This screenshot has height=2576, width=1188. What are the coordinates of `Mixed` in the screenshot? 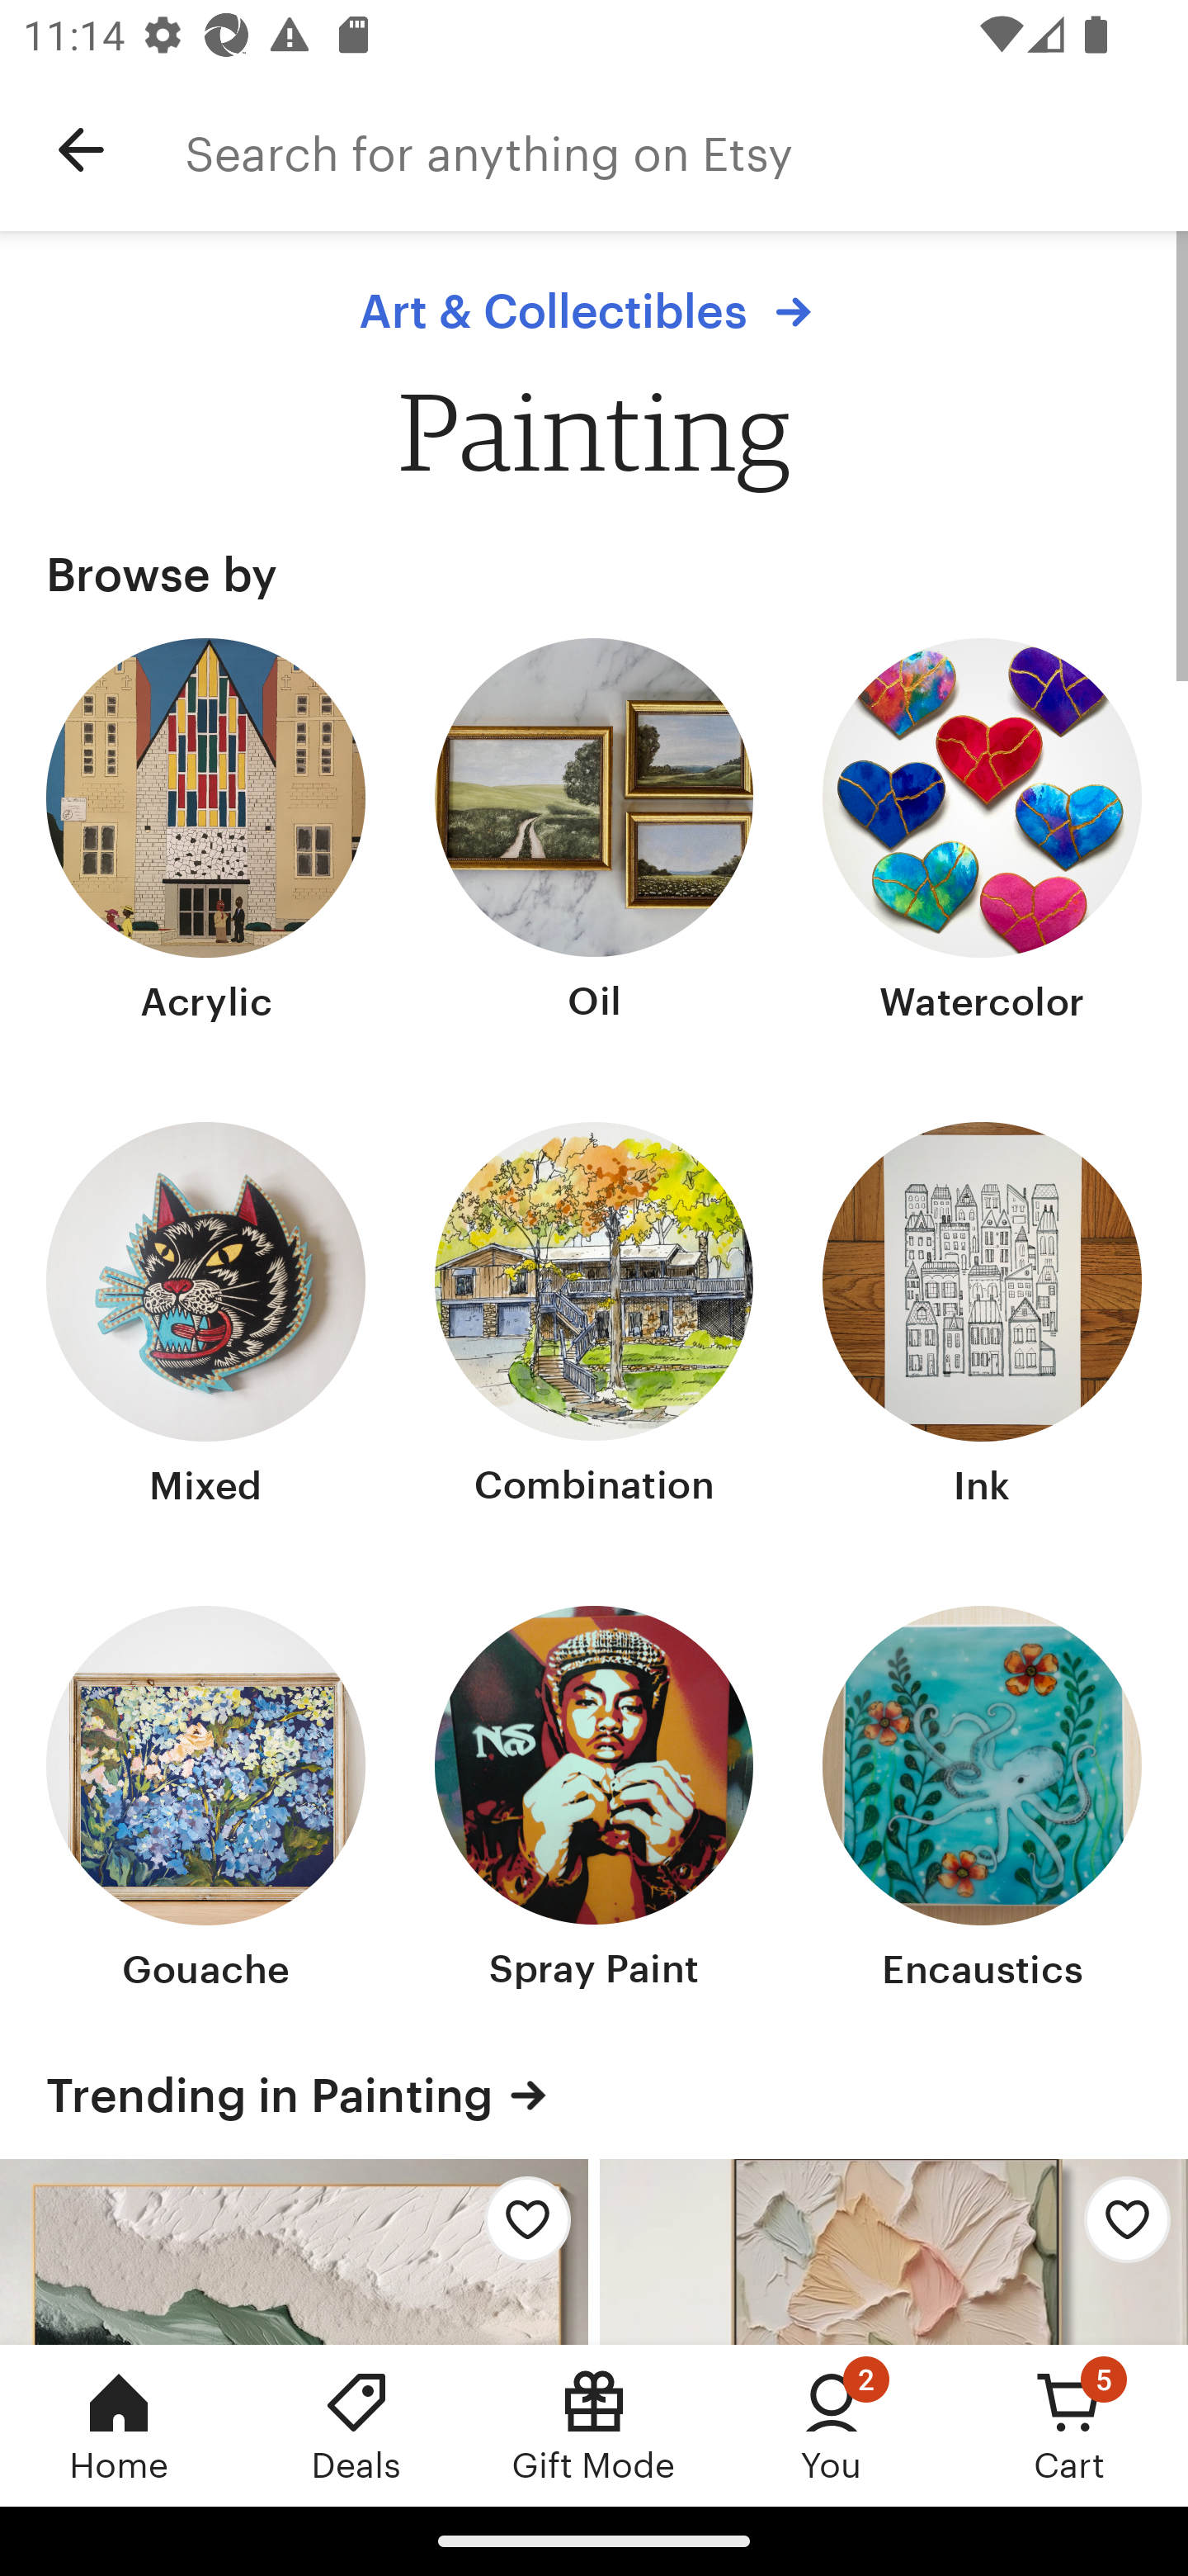 It's located at (206, 1319).